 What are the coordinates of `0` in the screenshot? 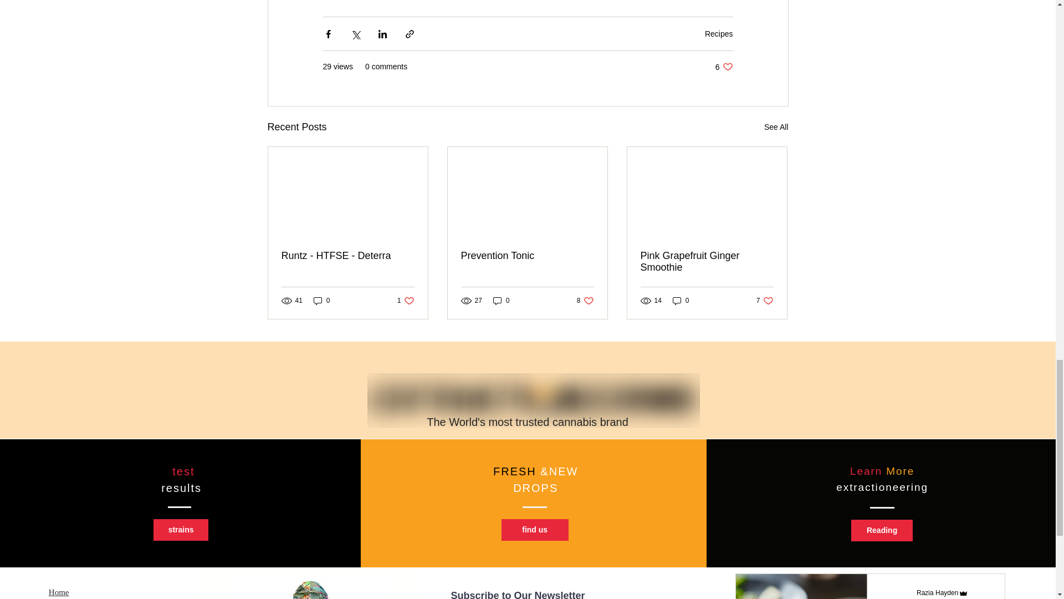 It's located at (321, 301).